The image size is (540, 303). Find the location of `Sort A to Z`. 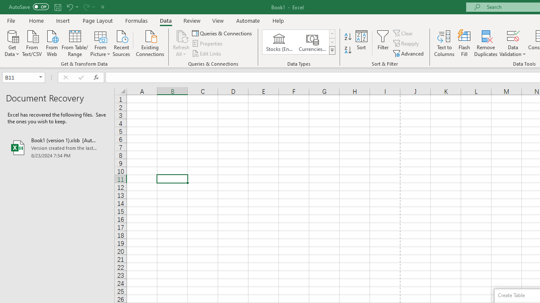

Sort A to Z is located at coordinates (348, 37).